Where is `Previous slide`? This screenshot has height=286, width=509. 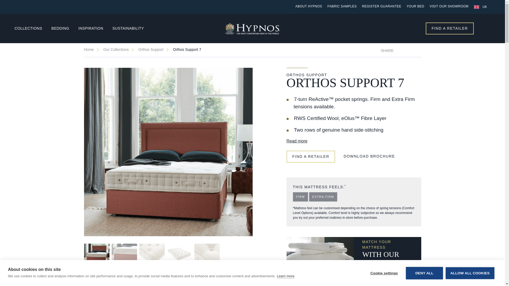 Previous slide is located at coordinates (92, 152).